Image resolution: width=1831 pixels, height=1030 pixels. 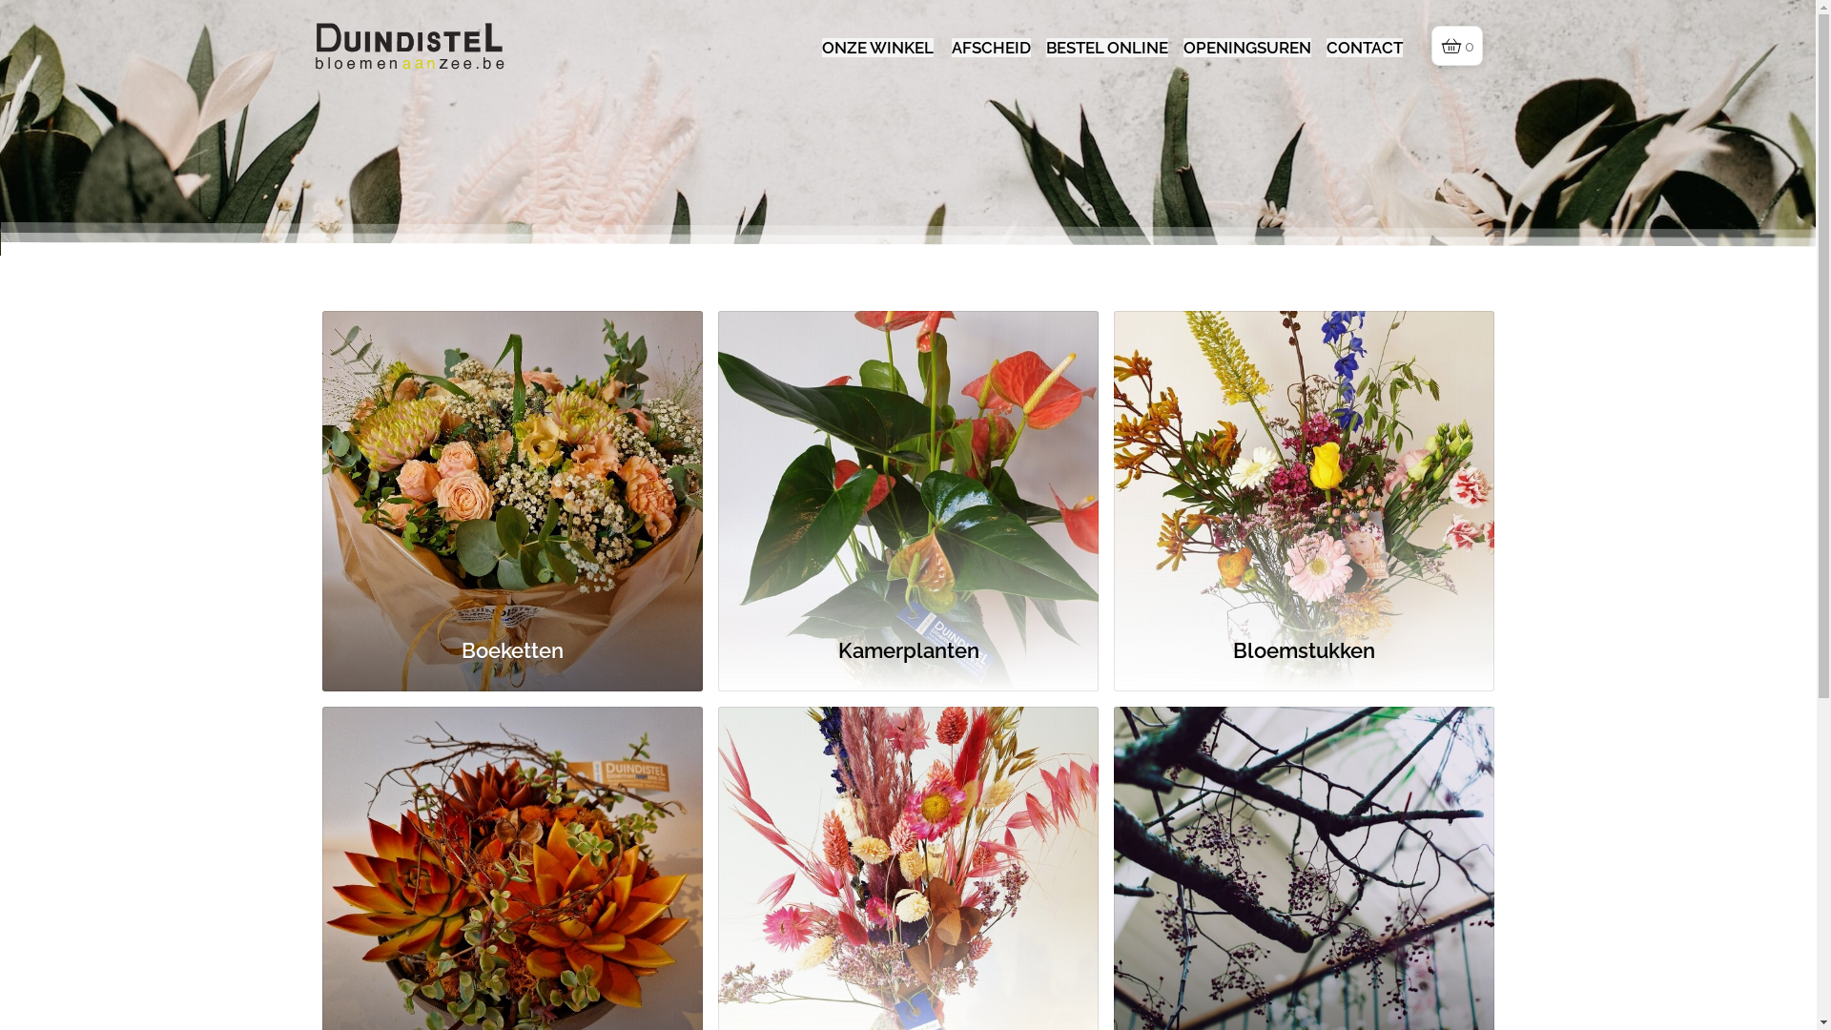 What do you see at coordinates (908, 859) in the screenshot?
I see `Decoratie & sfeer` at bounding box center [908, 859].